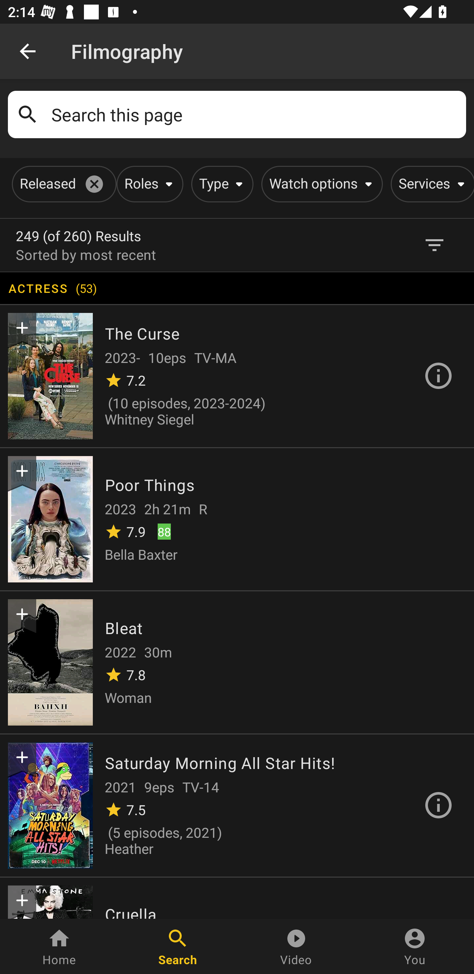 This screenshot has height=974, width=474. I want to click on Bleat 2022 30m 7.8 Woman, so click(237, 661).